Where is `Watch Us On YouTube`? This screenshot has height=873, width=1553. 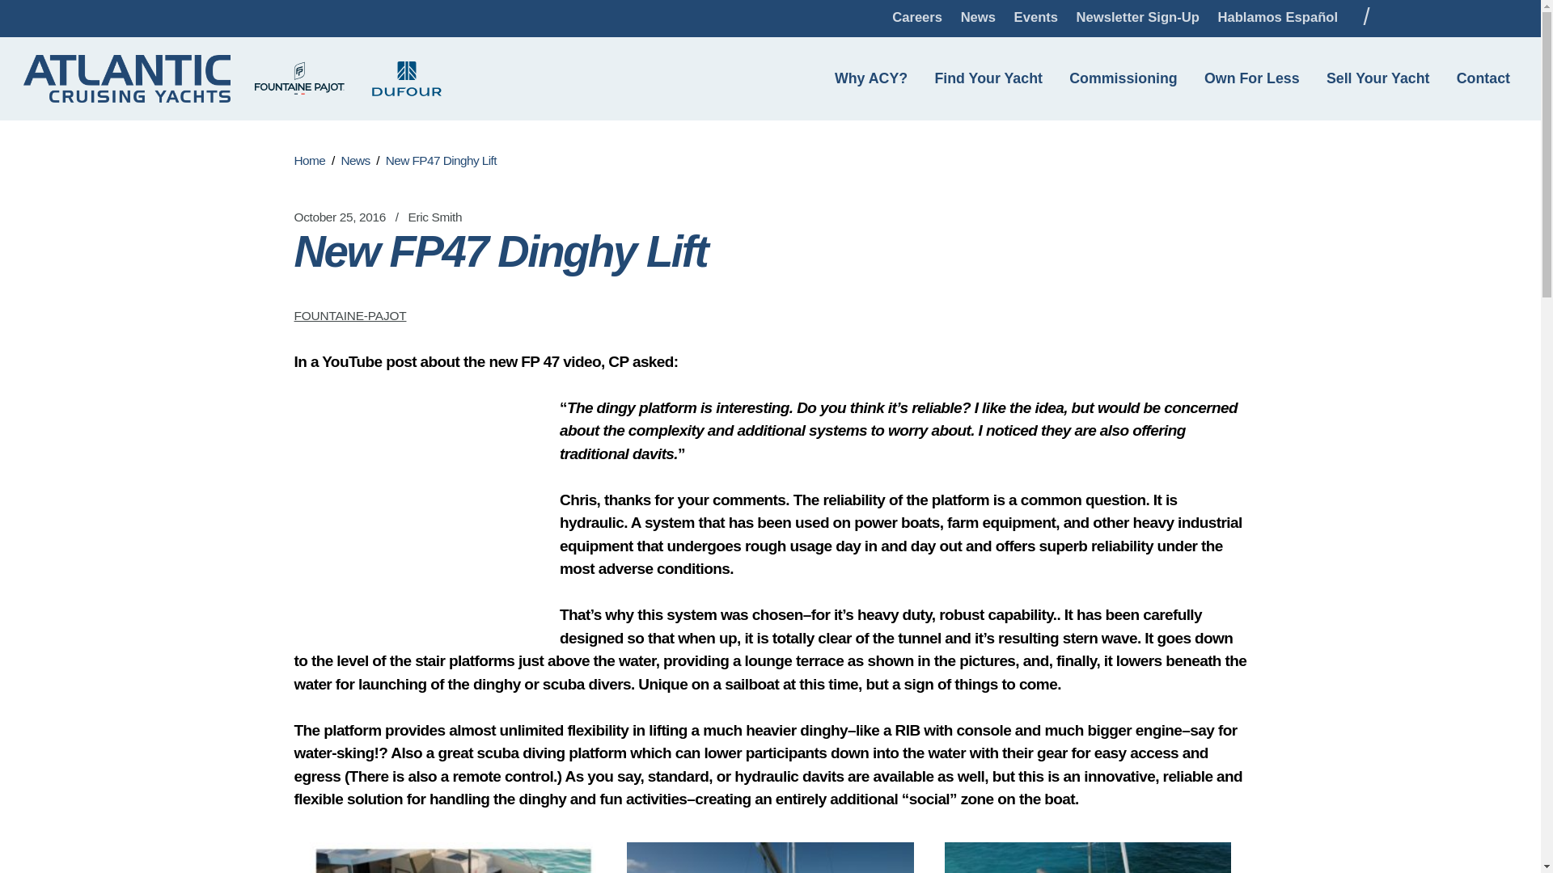
Watch Us On YouTube is located at coordinates (1467, 18).